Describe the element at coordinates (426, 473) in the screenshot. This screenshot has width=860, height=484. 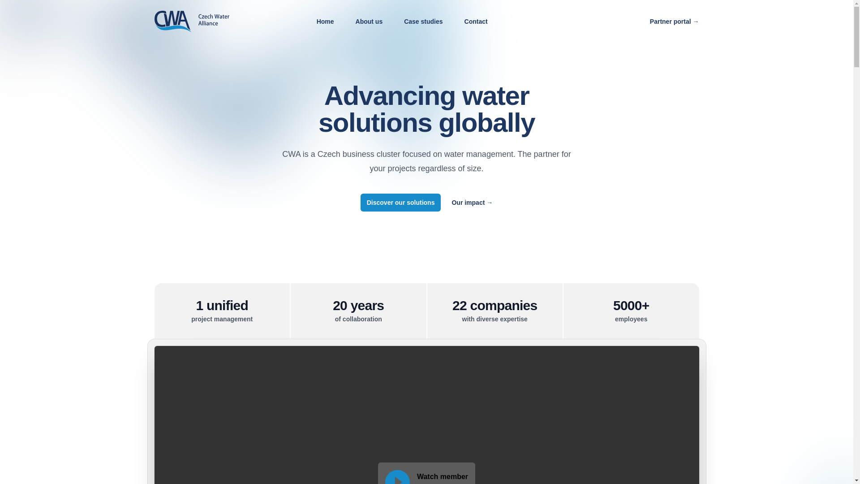
I see `Czech water alliance` at that location.